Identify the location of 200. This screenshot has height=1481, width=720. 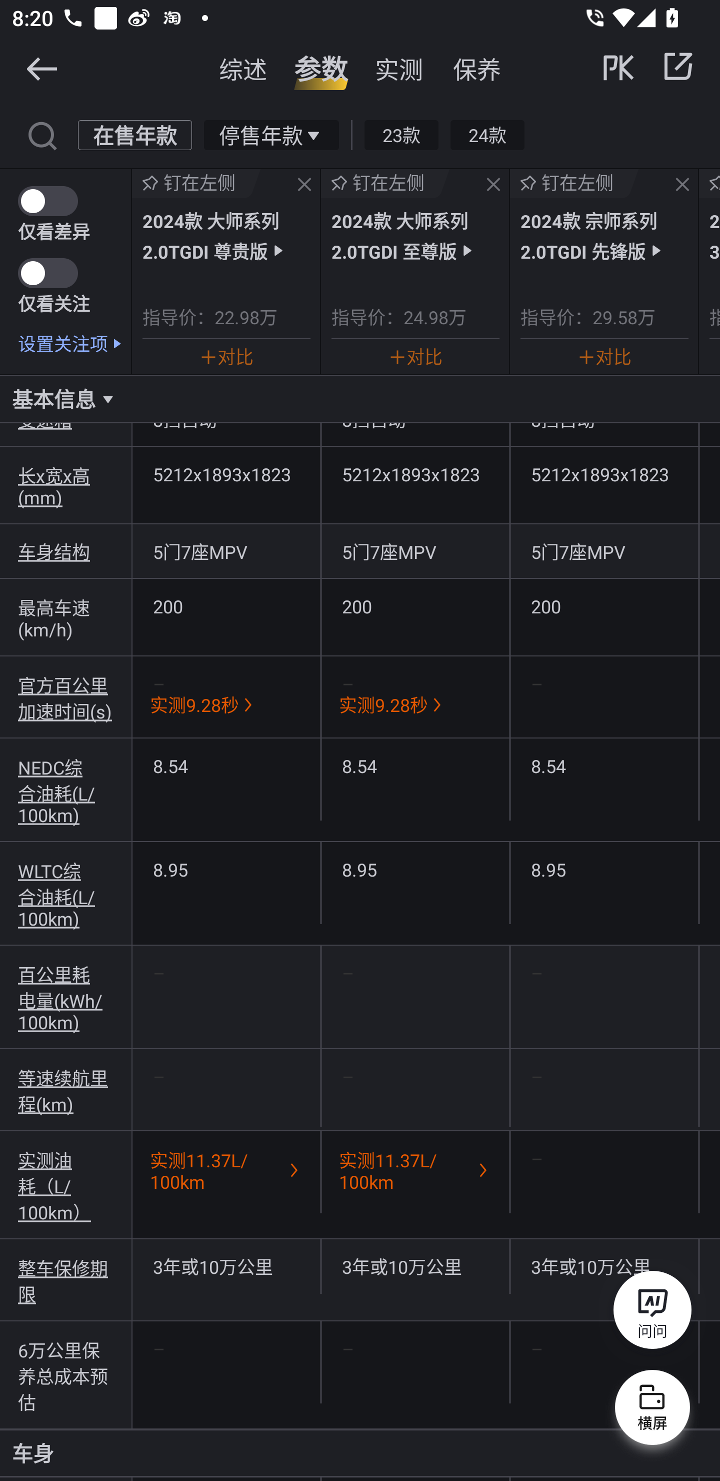
(604, 606).